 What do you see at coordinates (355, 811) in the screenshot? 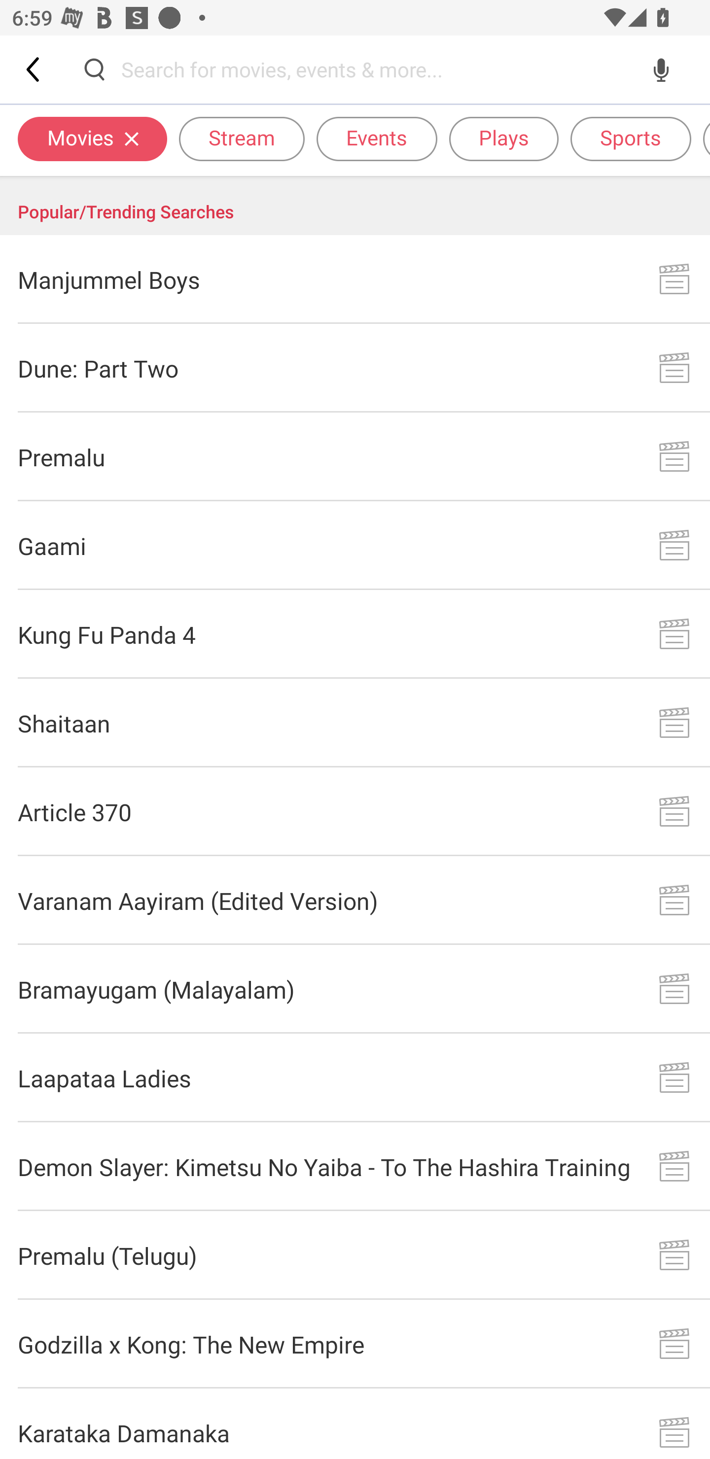
I see `Article 370` at bounding box center [355, 811].